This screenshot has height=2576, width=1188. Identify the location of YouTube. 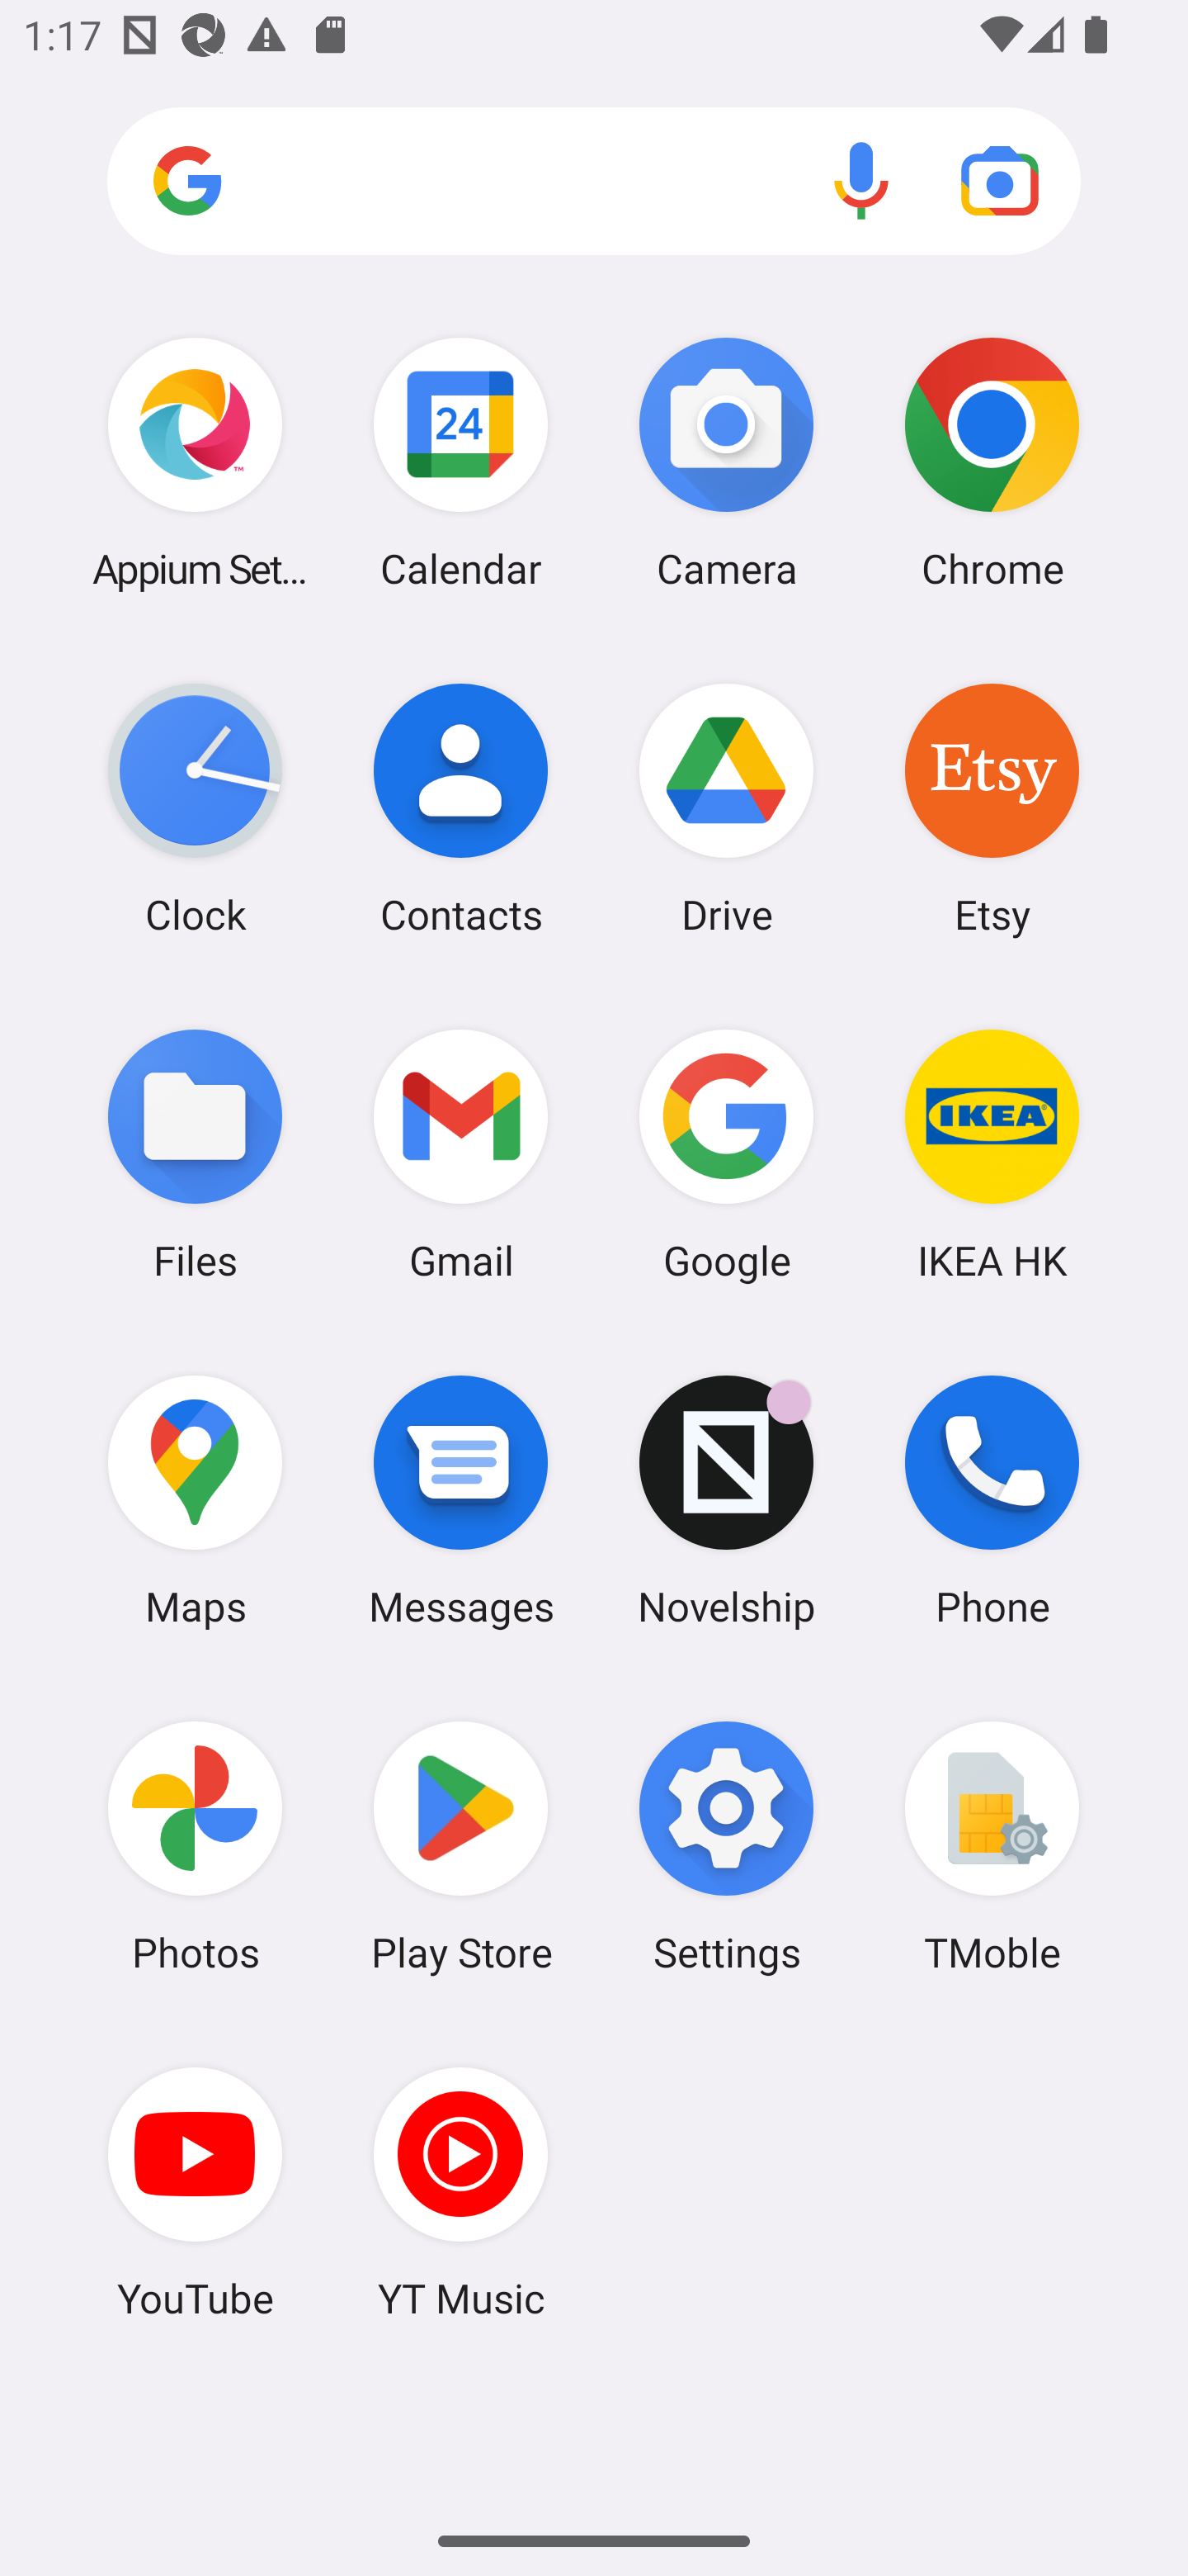
(195, 2192).